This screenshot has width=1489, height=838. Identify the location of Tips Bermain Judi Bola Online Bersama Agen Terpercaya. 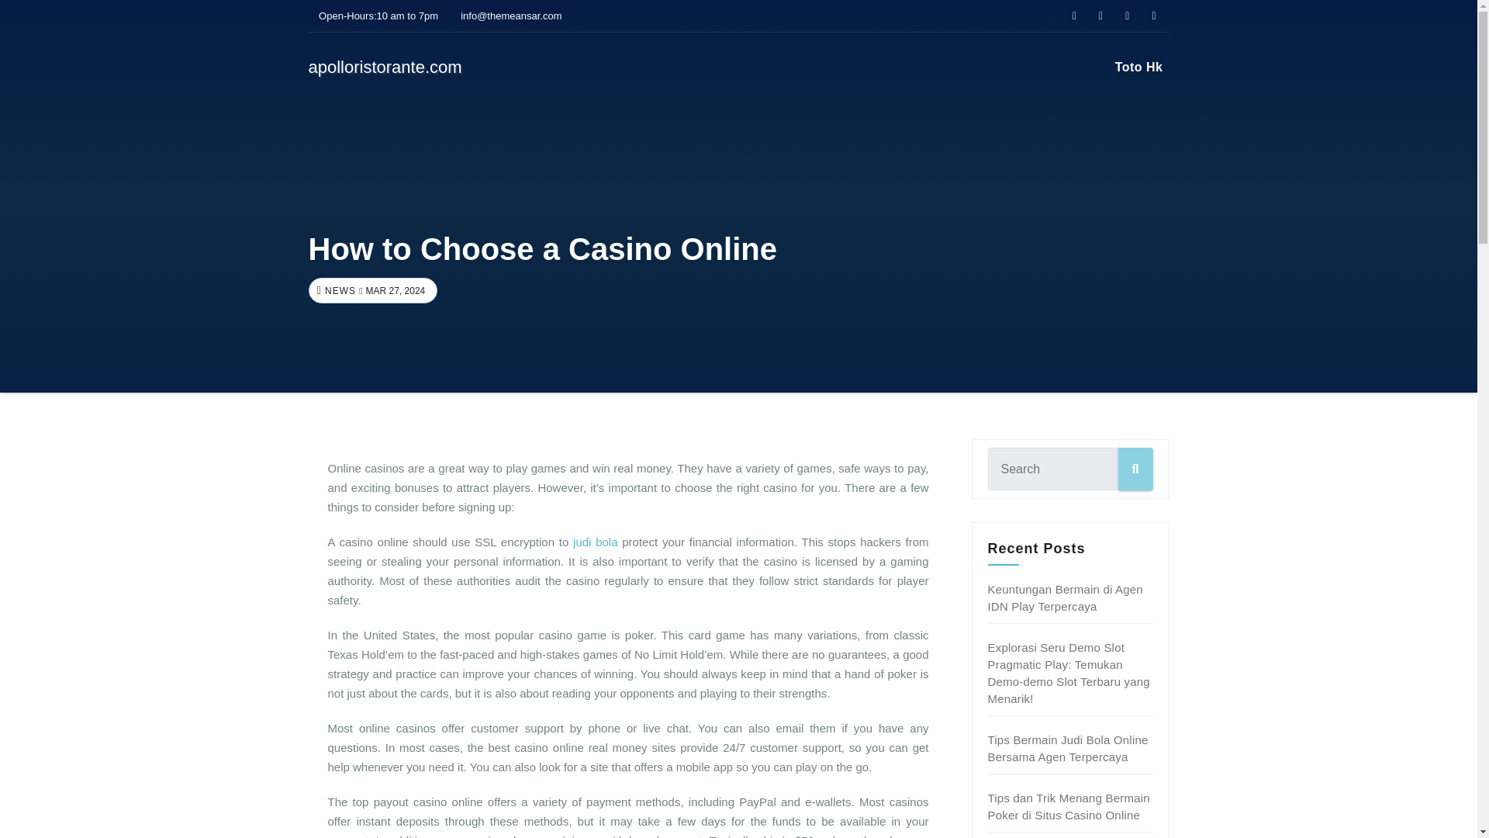
(1068, 748).